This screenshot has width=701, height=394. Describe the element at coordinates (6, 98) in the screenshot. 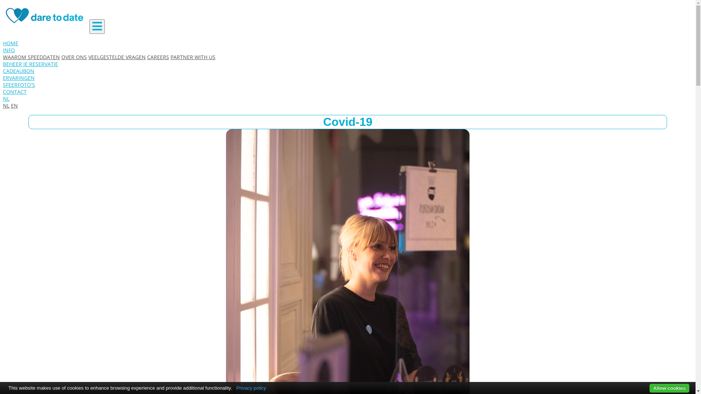

I see `NL` at that location.